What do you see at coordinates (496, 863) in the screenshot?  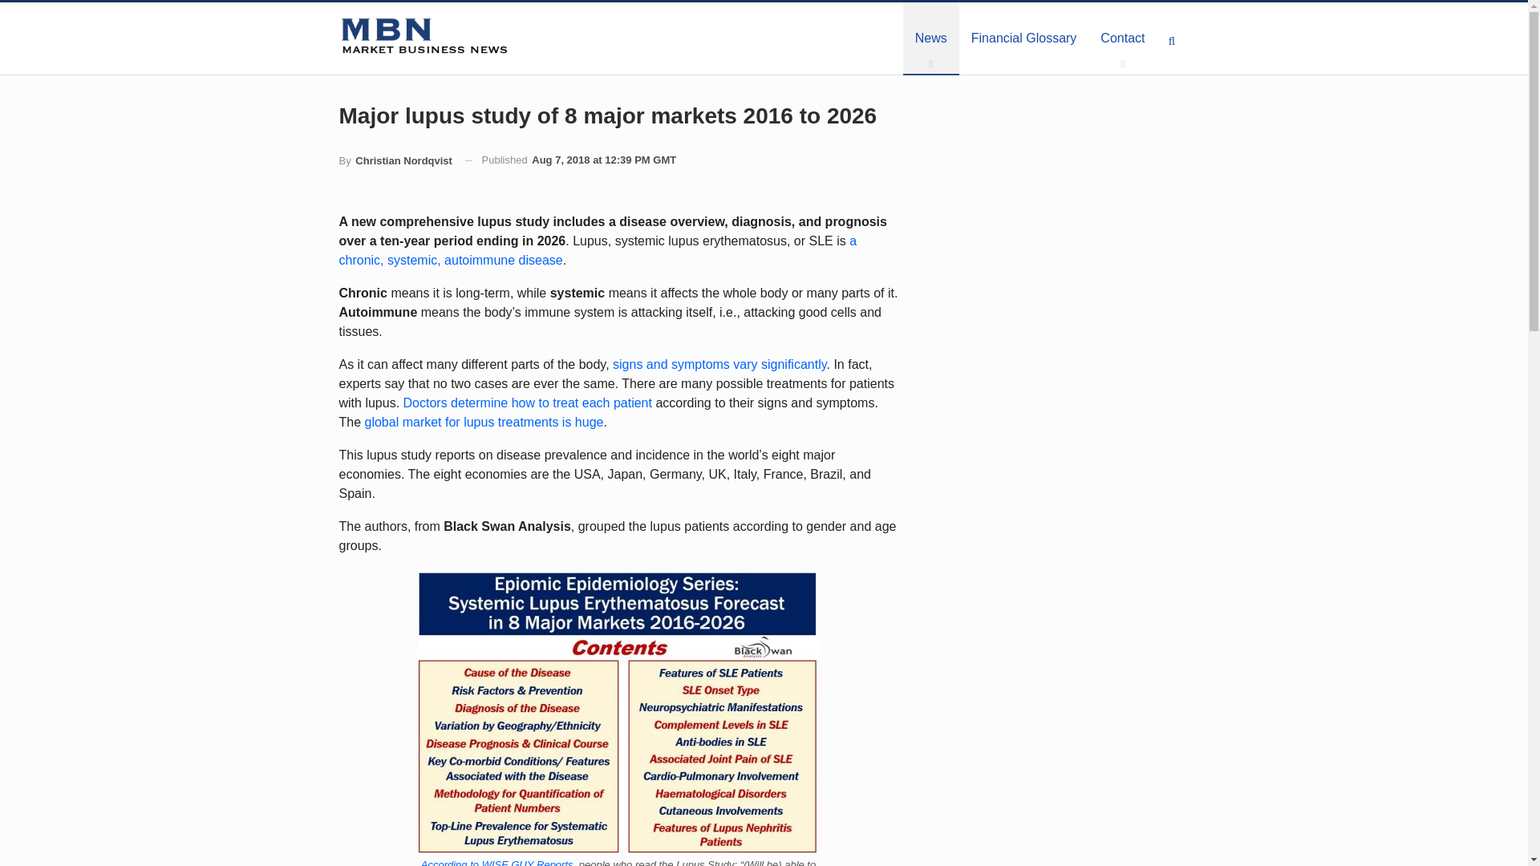 I see `According to WISE GUY Reports` at bounding box center [496, 863].